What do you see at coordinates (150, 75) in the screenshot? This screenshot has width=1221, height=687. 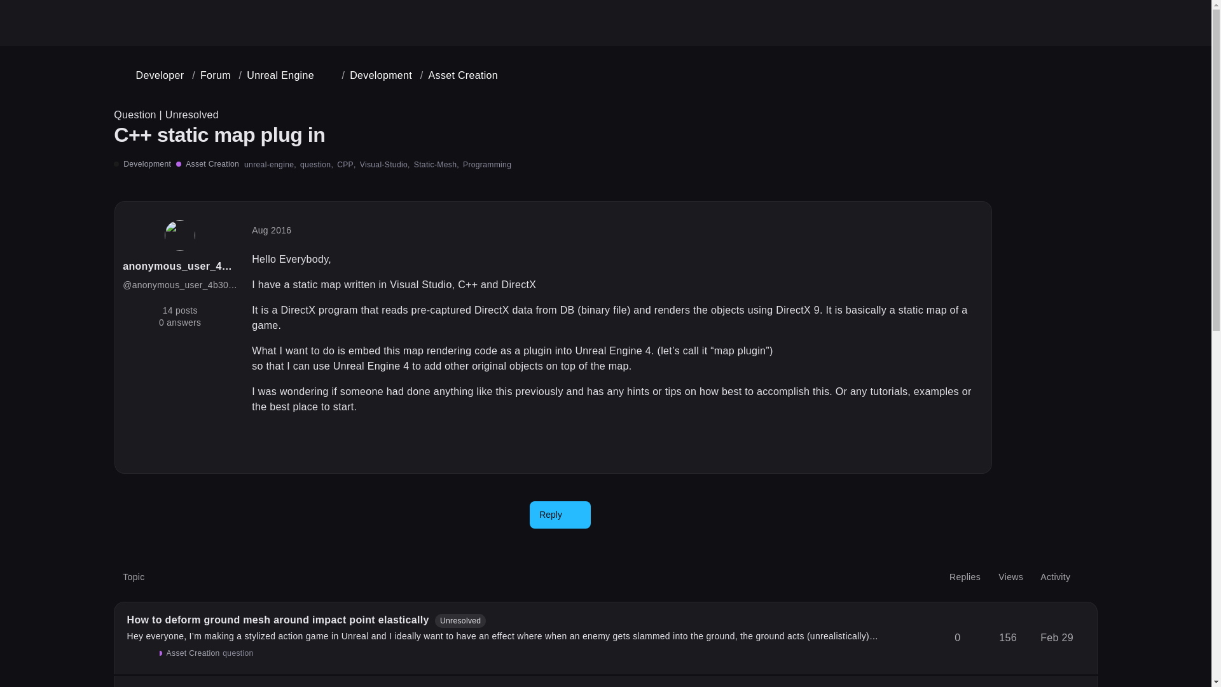 I see `Developer` at bounding box center [150, 75].